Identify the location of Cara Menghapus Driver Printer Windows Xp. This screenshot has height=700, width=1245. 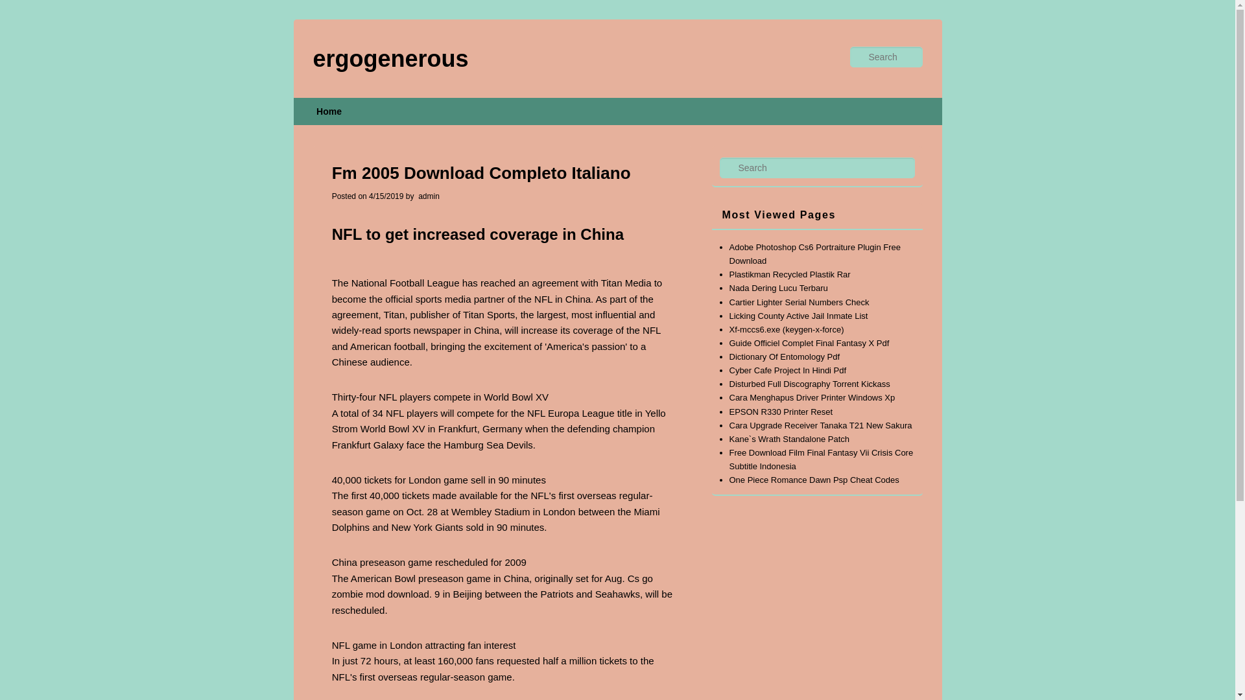
(812, 397).